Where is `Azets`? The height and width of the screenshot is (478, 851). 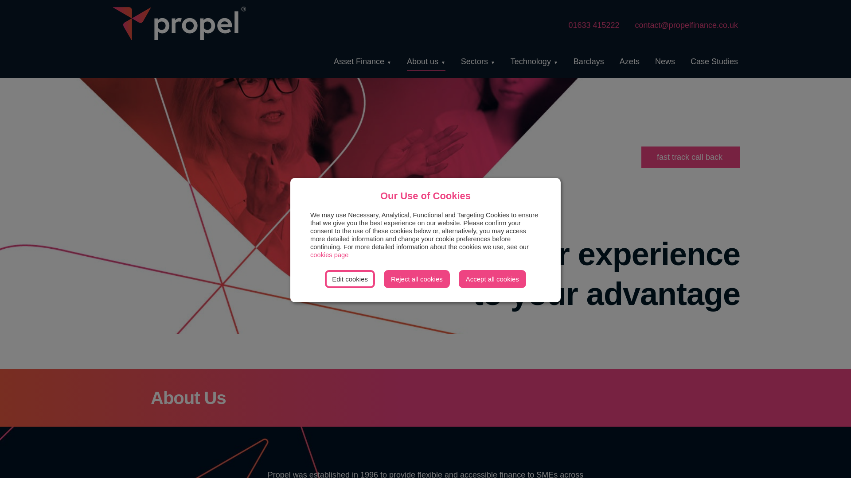
Azets is located at coordinates (629, 61).